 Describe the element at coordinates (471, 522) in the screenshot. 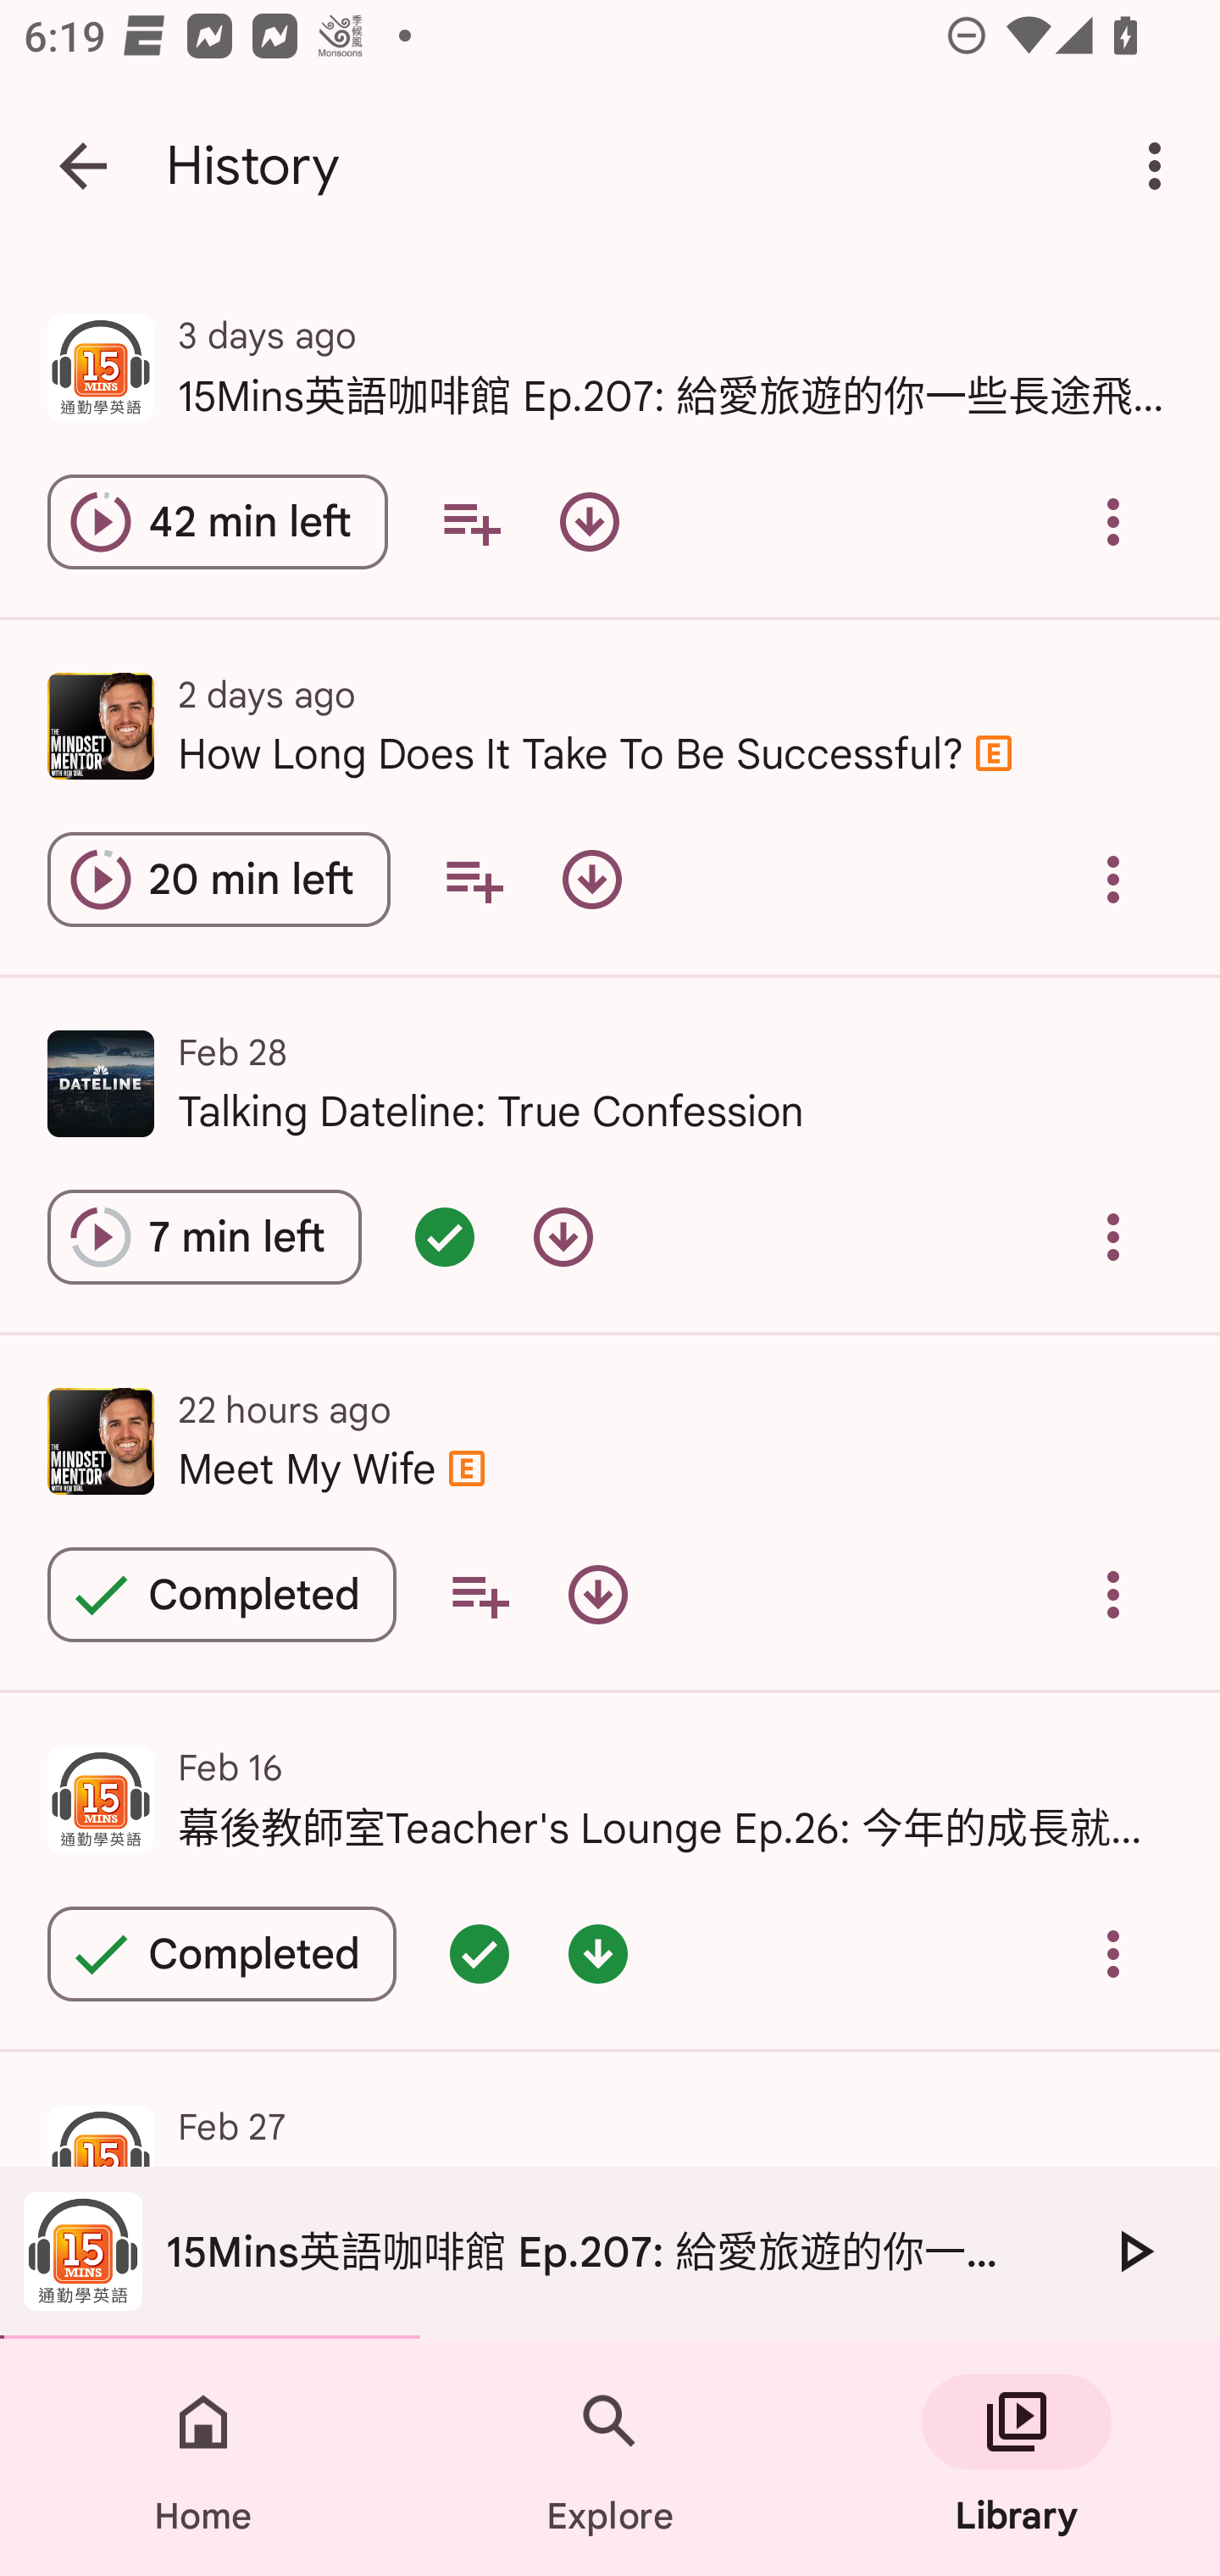

I see `Add to your queue` at that location.